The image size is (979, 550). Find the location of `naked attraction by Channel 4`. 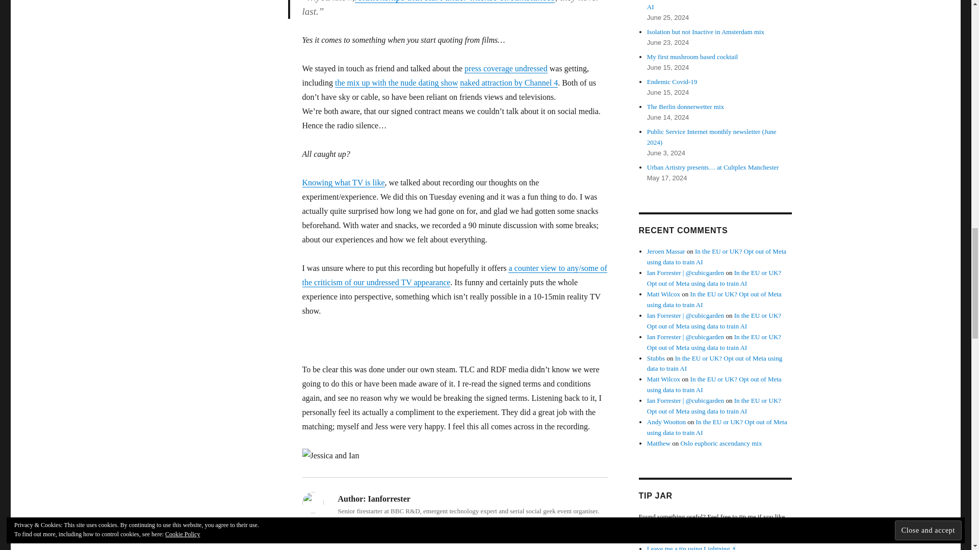

naked attraction by Channel 4 is located at coordinates (509, 82).